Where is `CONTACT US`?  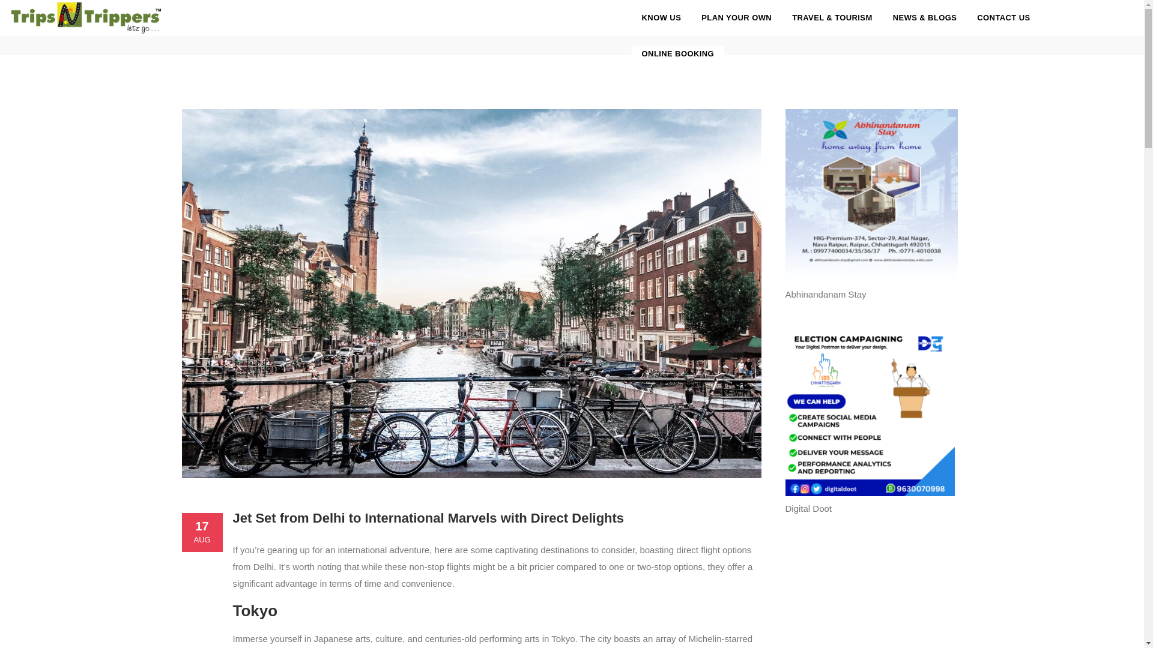 CONTACT US is located at coordinates (1003, 18).